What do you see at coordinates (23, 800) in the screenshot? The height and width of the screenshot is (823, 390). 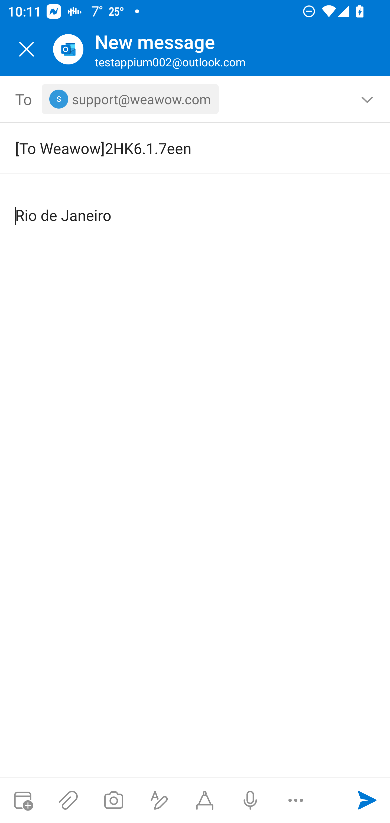 I see `Attach meeting` at bounding box center [23, 800].